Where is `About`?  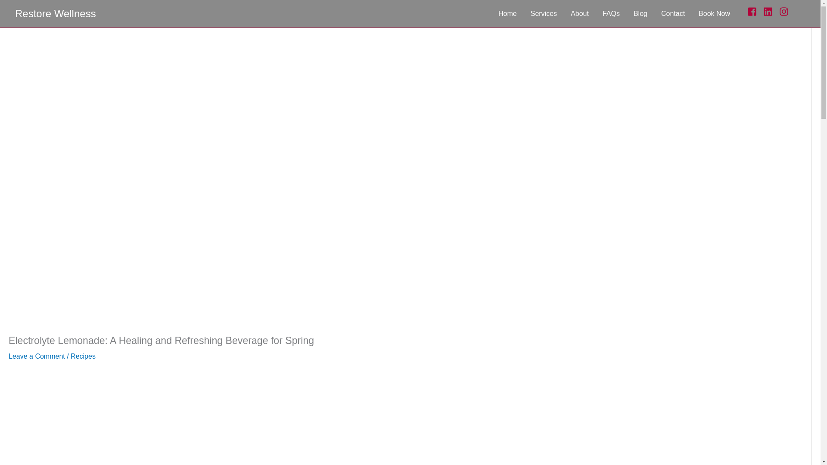
About is located at coordinates (580, 14).